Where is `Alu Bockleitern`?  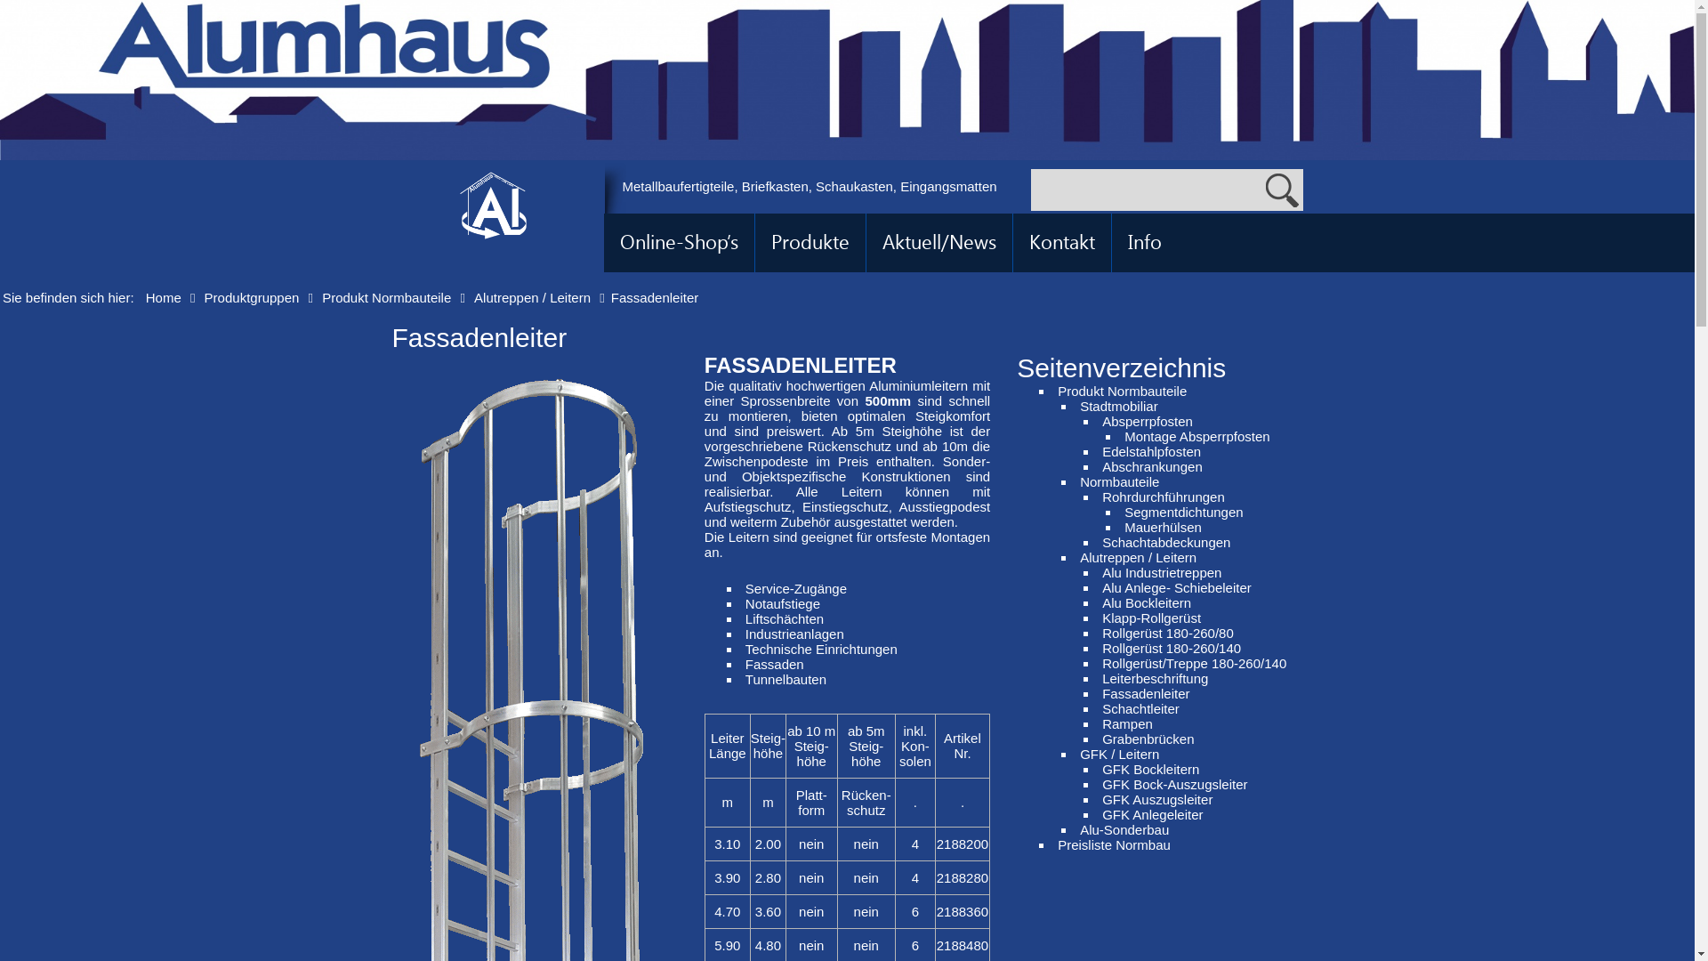 Alu Bockleitern is located at coordinates (1147, 603).